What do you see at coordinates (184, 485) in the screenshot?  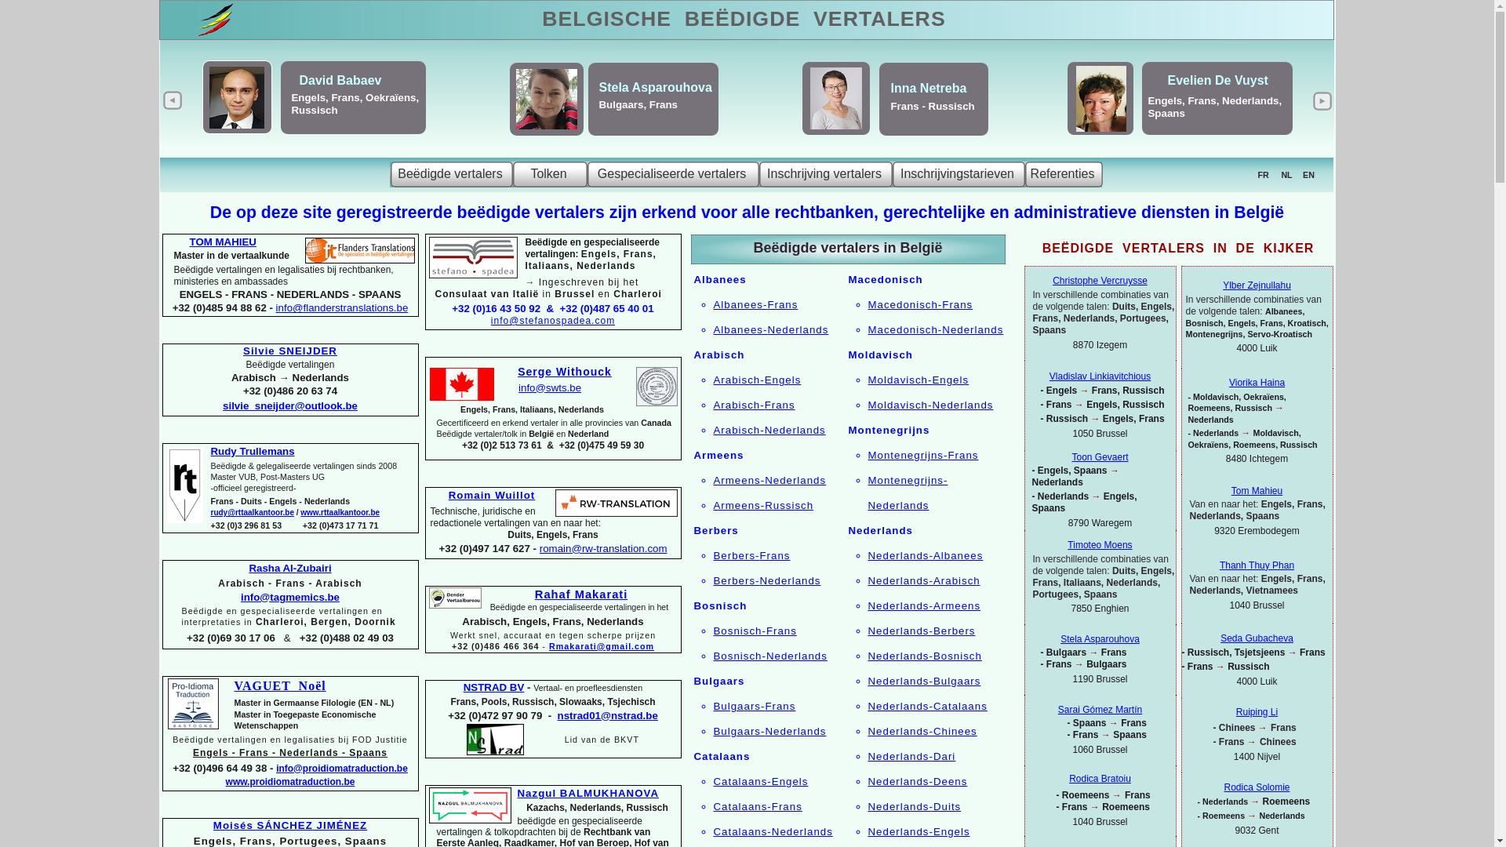 I see `RT Taalkantoor BV` at bounding box center [184, 485].